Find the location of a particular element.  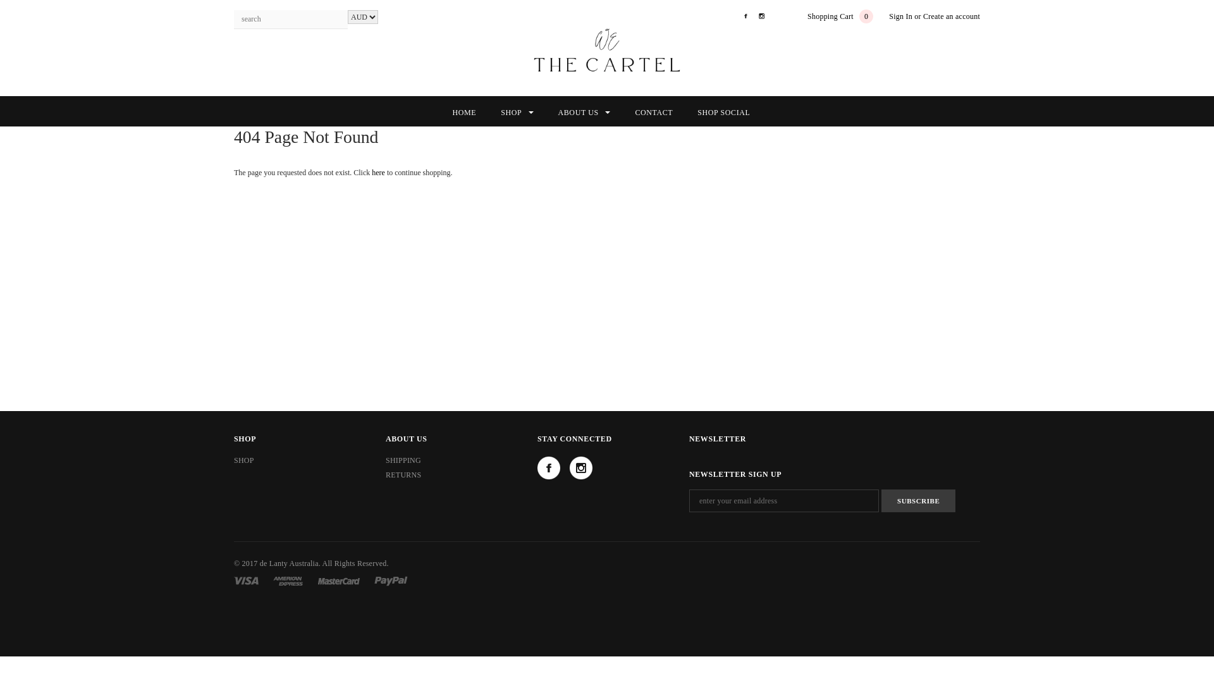

Facebook is located at coordinates (747, 17).